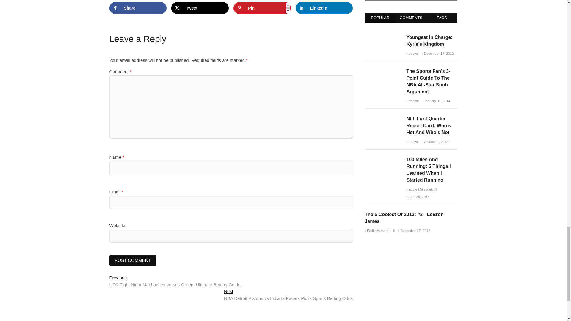 Image resolution: width=571 pixels, height=321 pixels. Describe the element at coordinates (138, 8) in the screenshot. I see `Share on Facebook` at that location.